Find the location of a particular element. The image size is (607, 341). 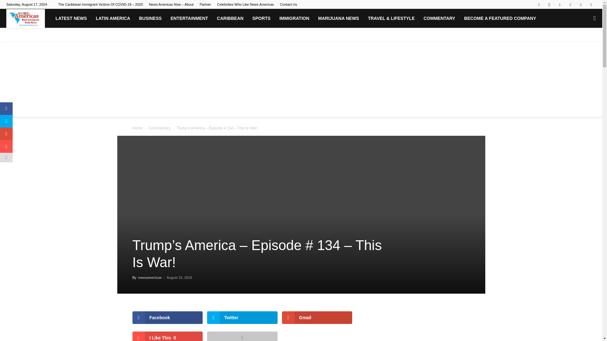

Linkedin is located at coordinates (560, 4).